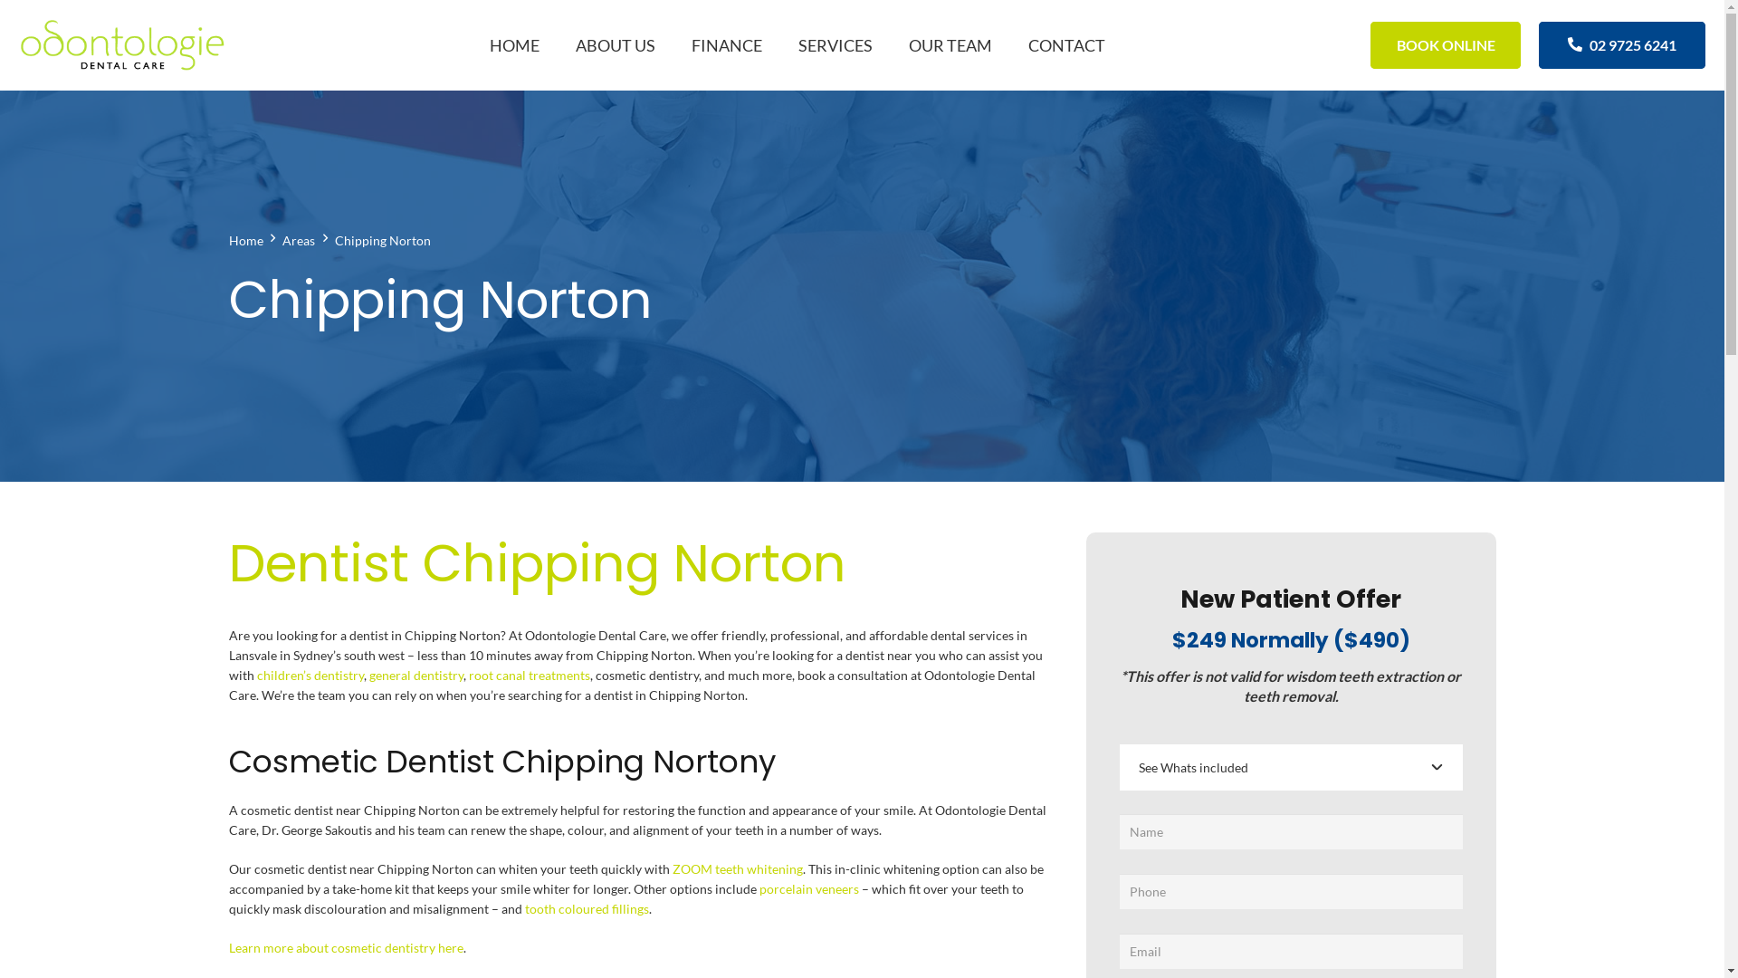  What do you see at coordinates (1291, 768) in the screenshot?
I see `See Whats included` at bounding box center [1291, 768].